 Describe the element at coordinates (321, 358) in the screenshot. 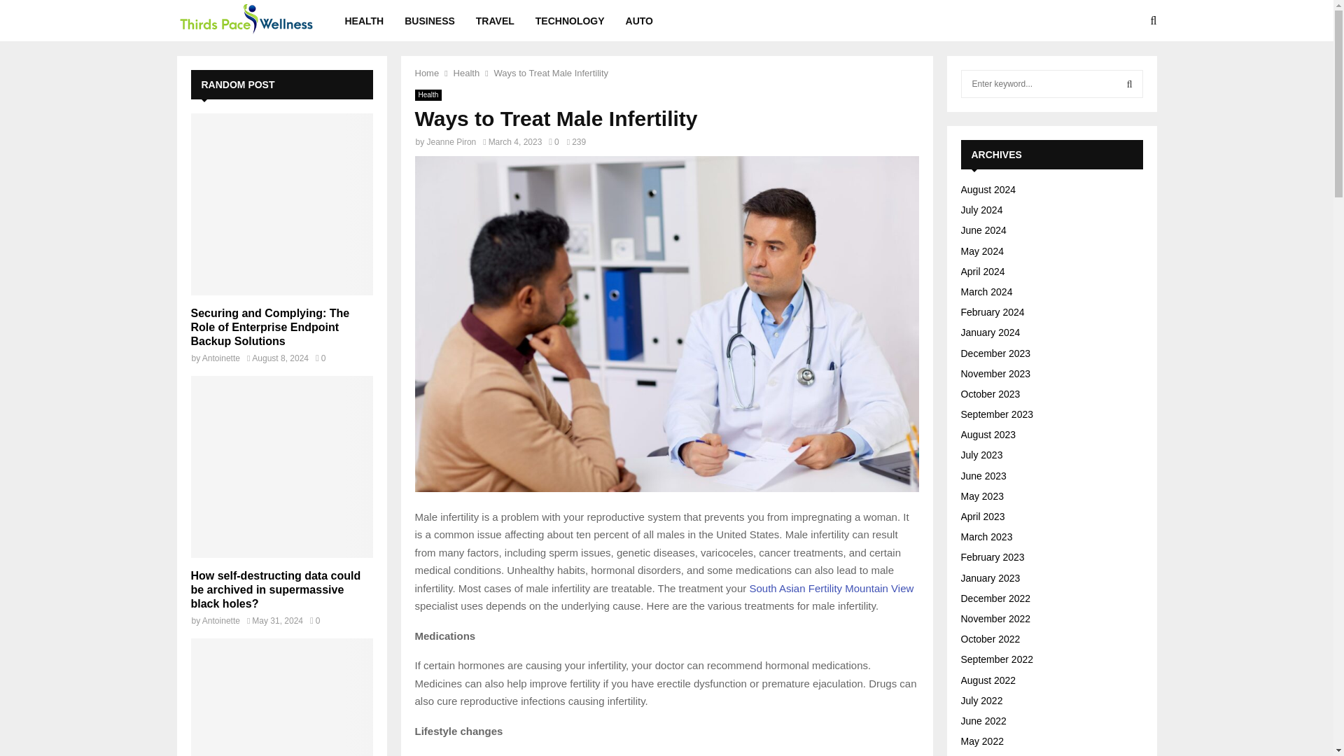

I see `0` at that location.